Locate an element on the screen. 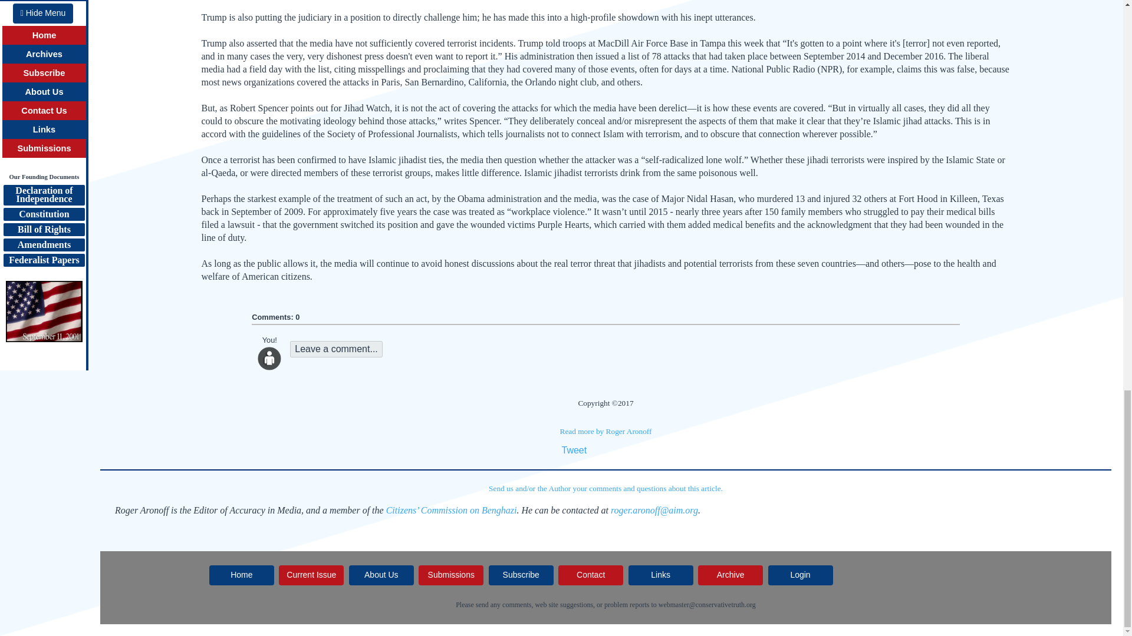  Home is located at coordinates (242, 575).